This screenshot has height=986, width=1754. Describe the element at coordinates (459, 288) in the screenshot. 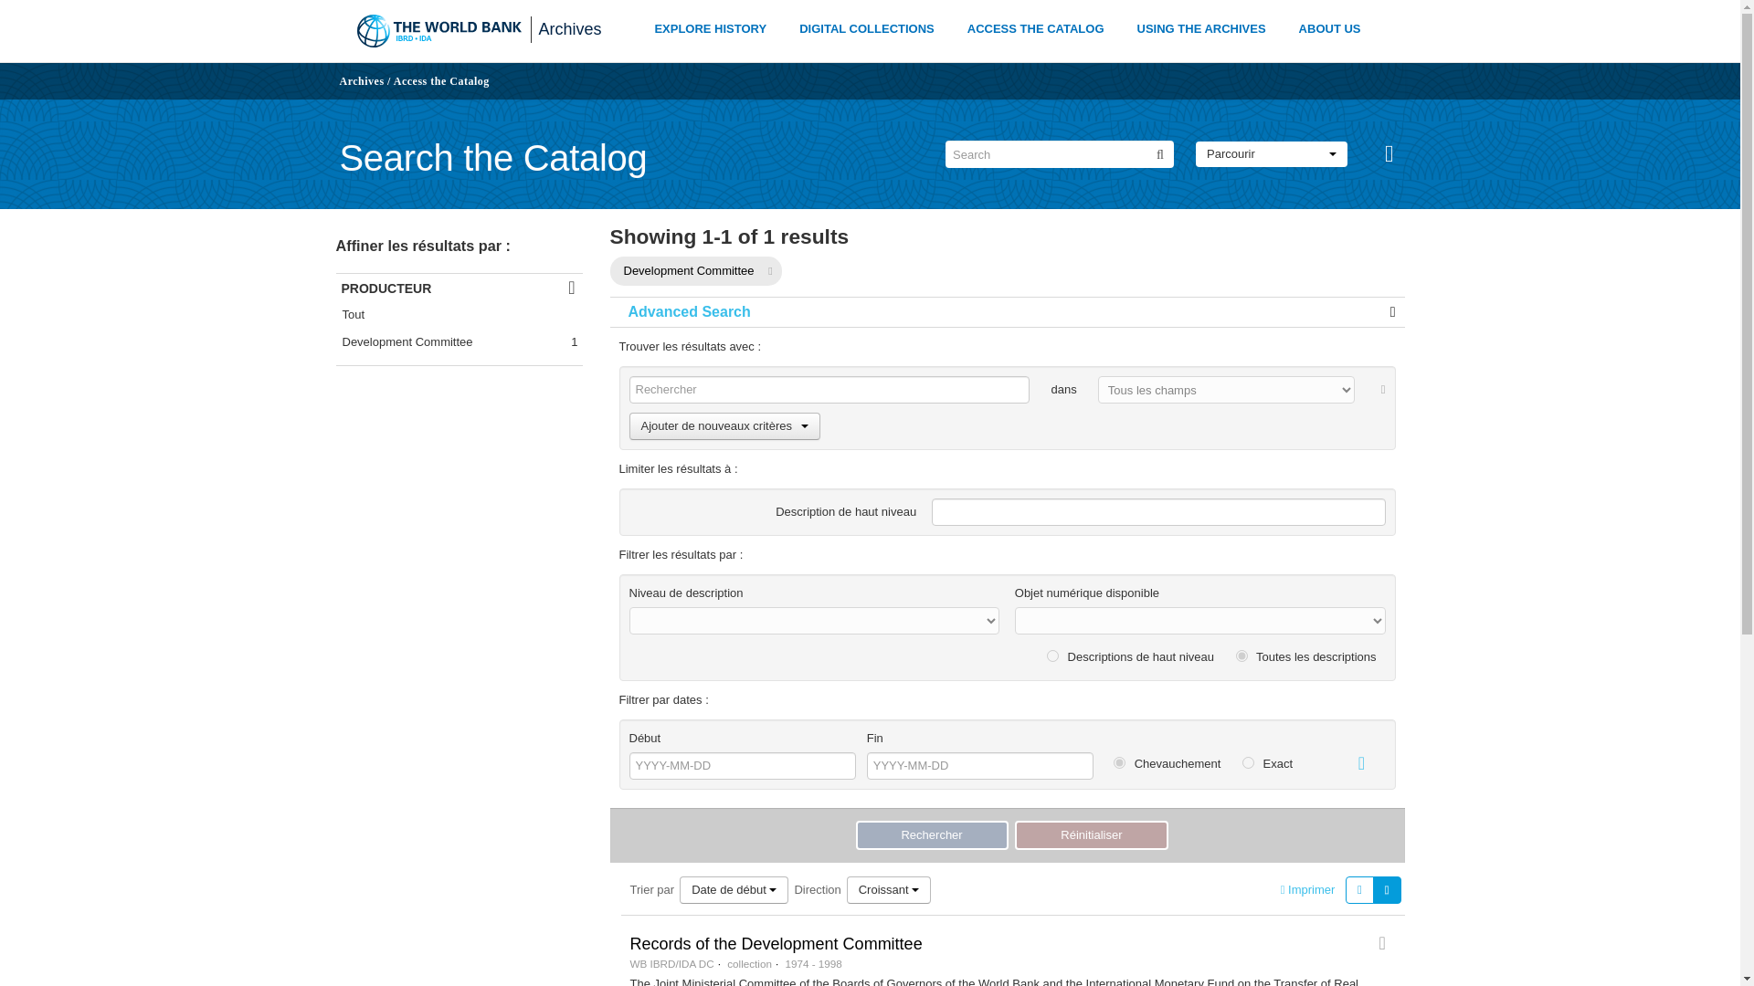

I see `producteur` at that location.